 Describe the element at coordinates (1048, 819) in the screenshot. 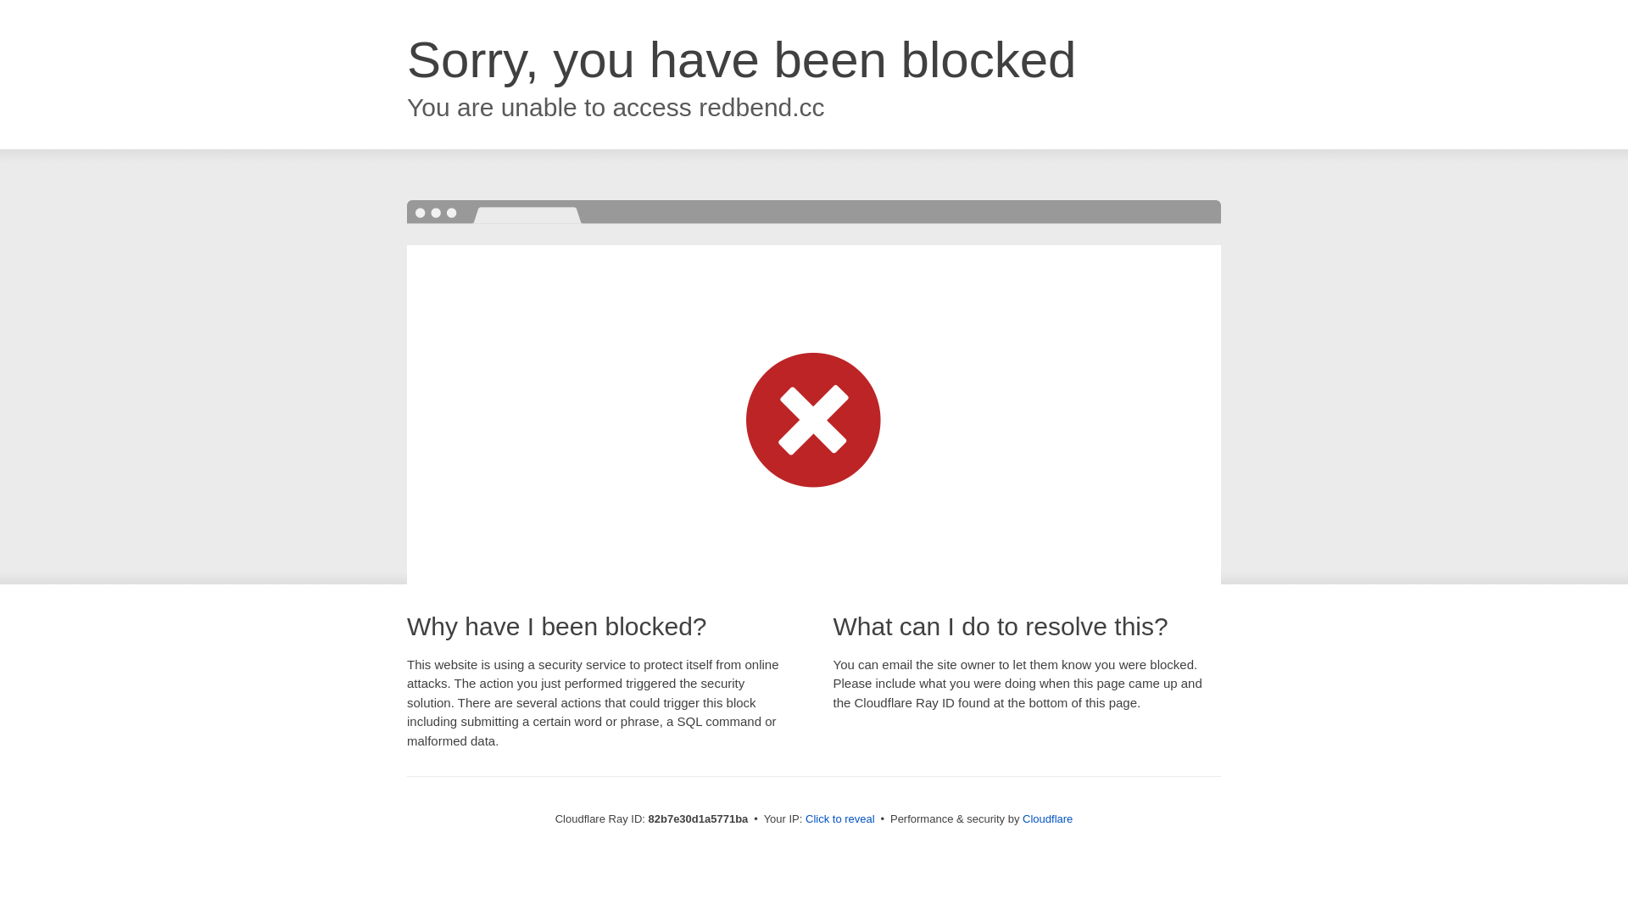

I see `Cloudflare` at that location.